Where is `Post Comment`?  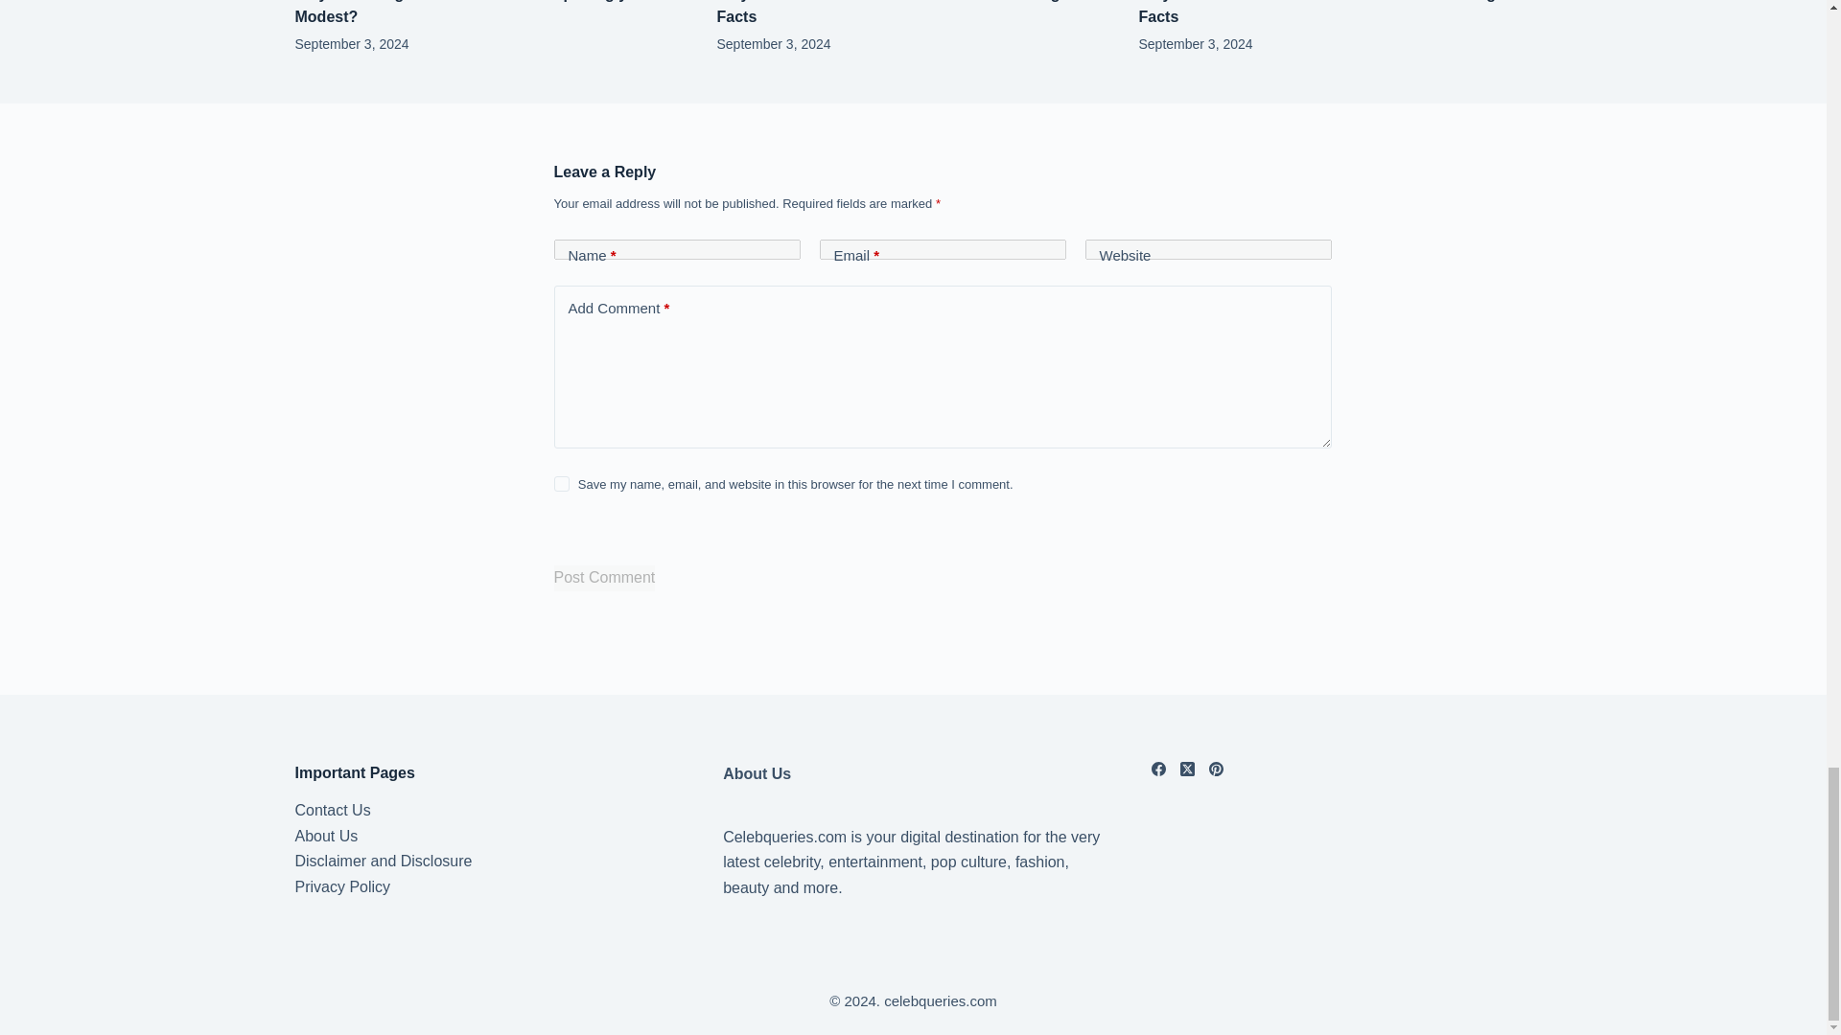
Post Comment is located at coordinates (604, 577).